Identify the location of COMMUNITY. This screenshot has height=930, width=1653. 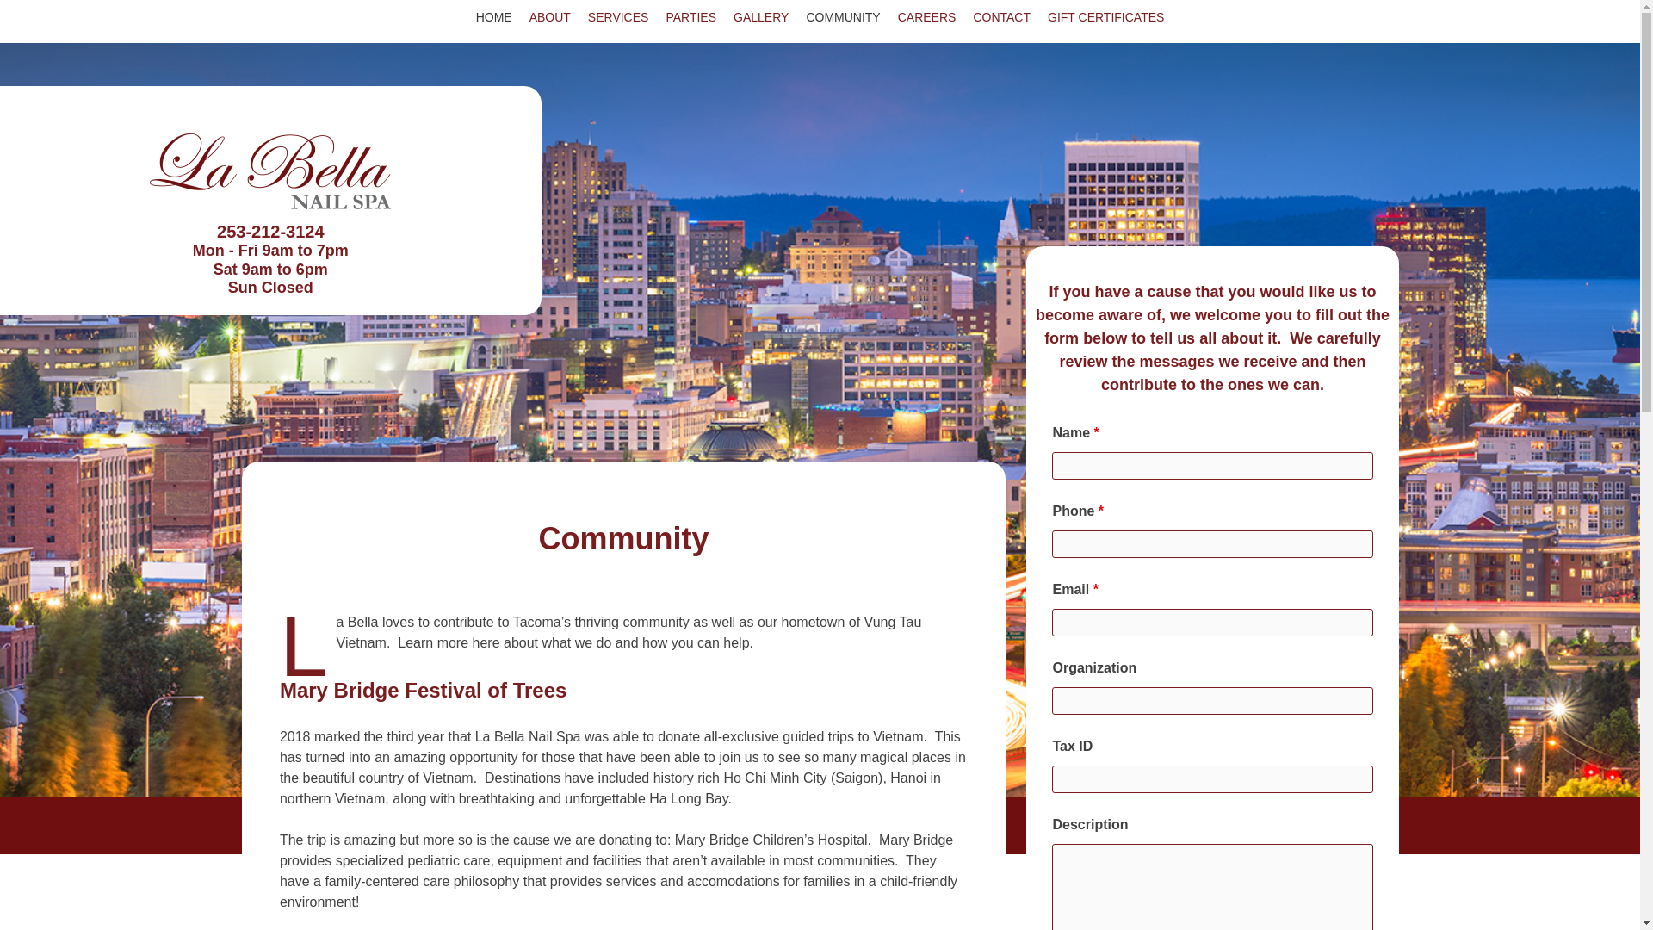
(842, 17).